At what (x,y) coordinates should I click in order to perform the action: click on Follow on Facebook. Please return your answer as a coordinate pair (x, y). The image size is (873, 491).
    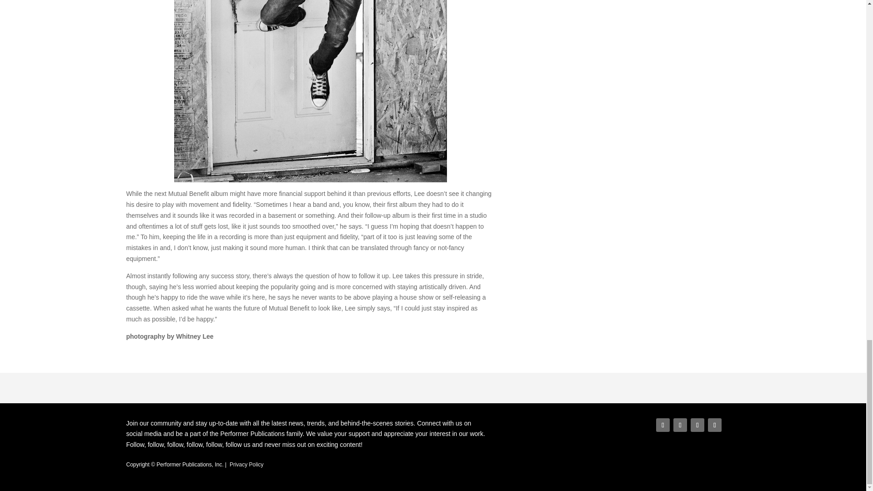
    Looking at the image, I should click on (663, 425).